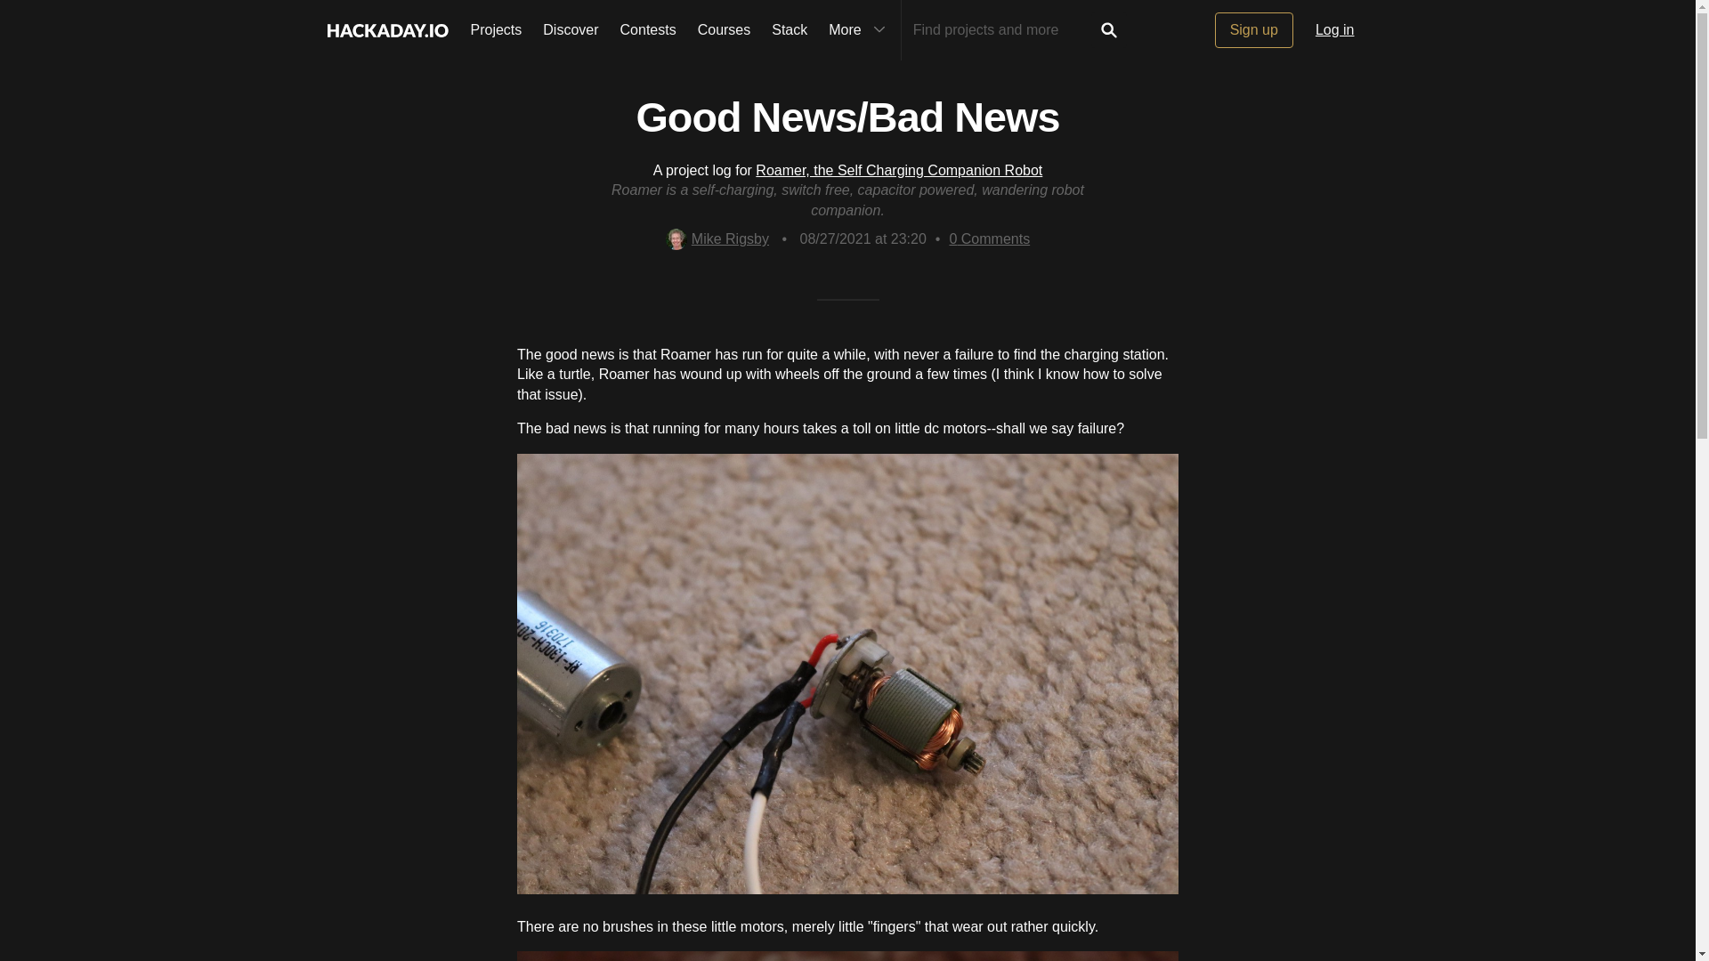 The image size is (1709, 961). I want to click on Roamer, the Self Charging Companion Robot, so click(899, 169).